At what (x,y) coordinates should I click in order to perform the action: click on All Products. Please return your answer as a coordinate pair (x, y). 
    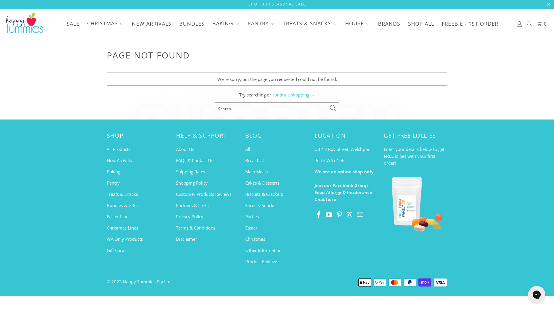
    Looking at the image, I should click on (119, 149).